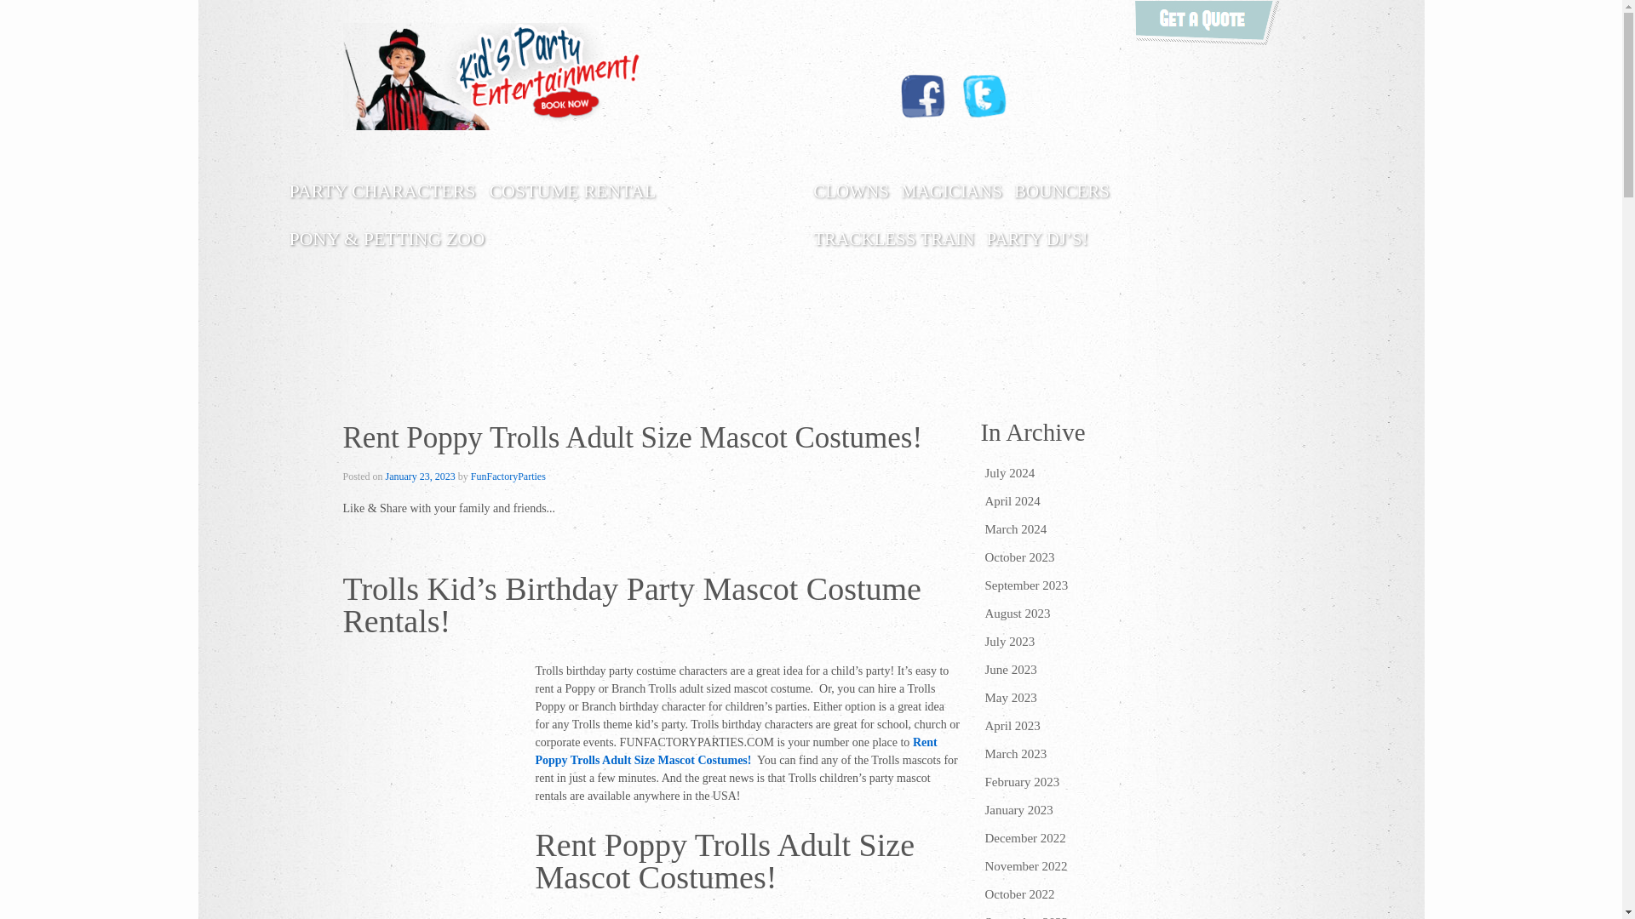 This screenshot has width=1635, height=919. What do you see at coordinates (382, 191) in the screenshot?
I see `PARTY CHARACTERS` at bounding box center [382, 191].